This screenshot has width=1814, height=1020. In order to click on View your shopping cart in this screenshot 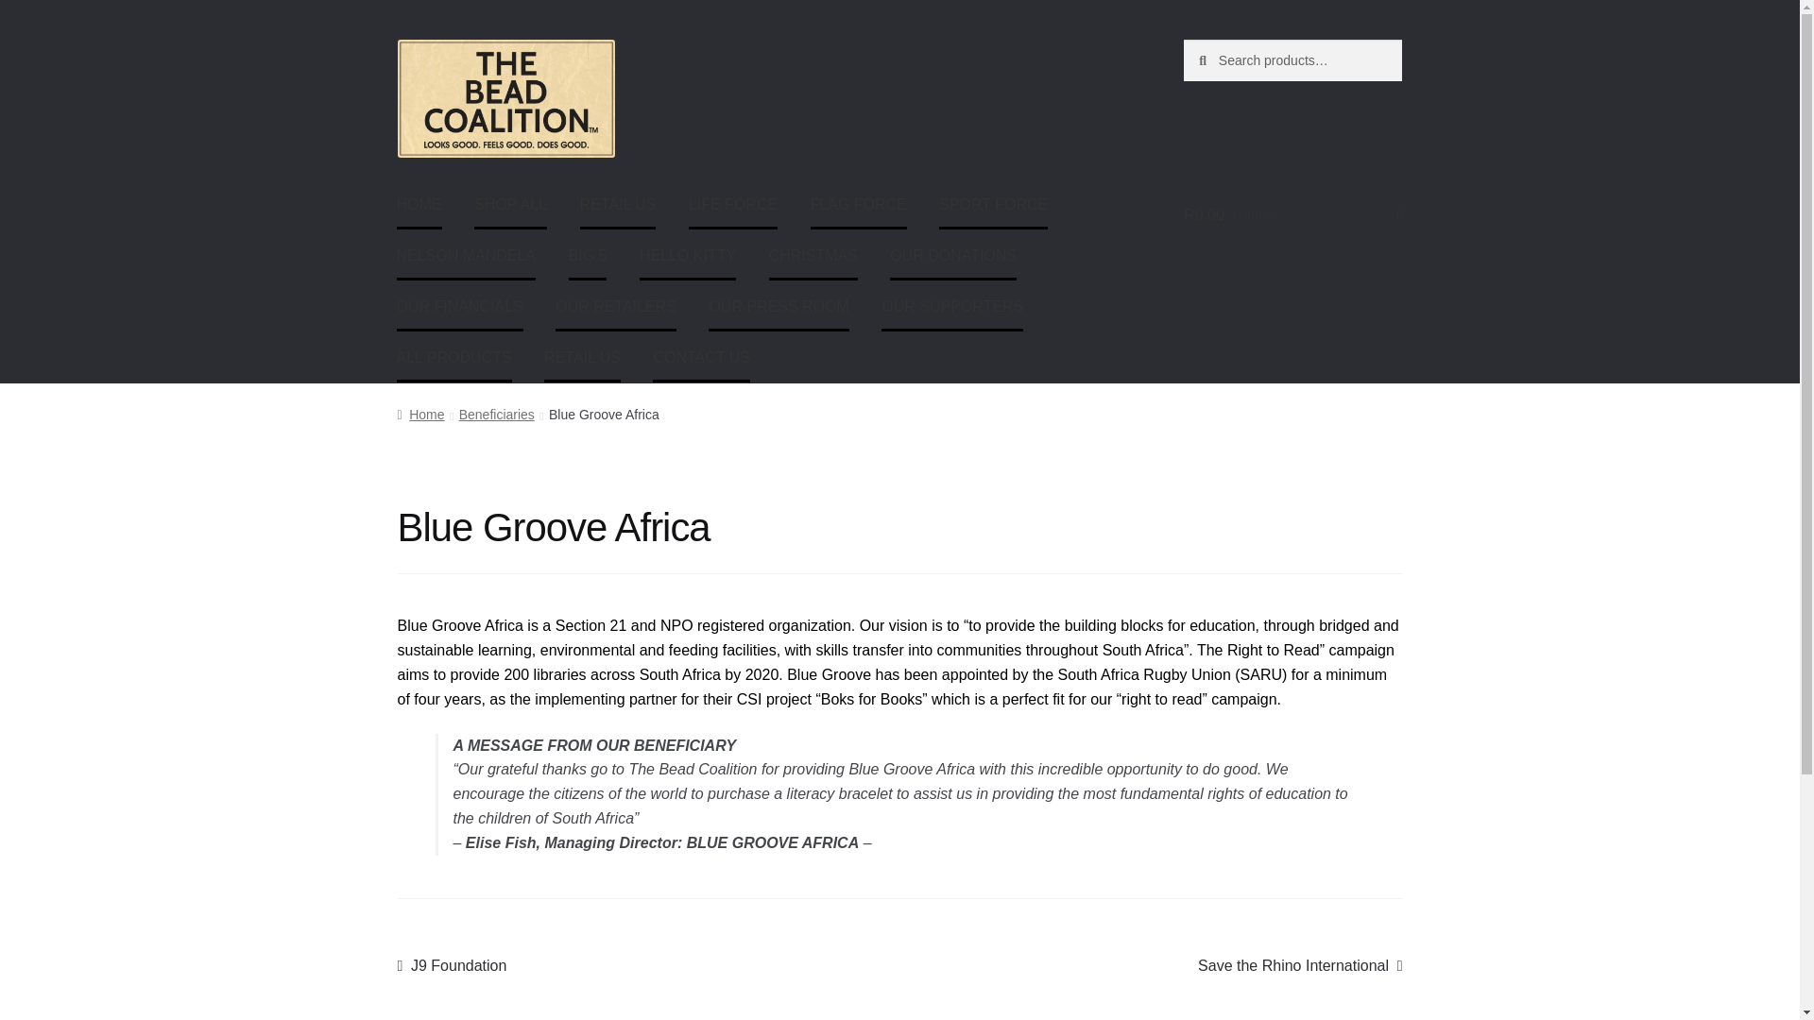, I will do `click(1292, 215)`.